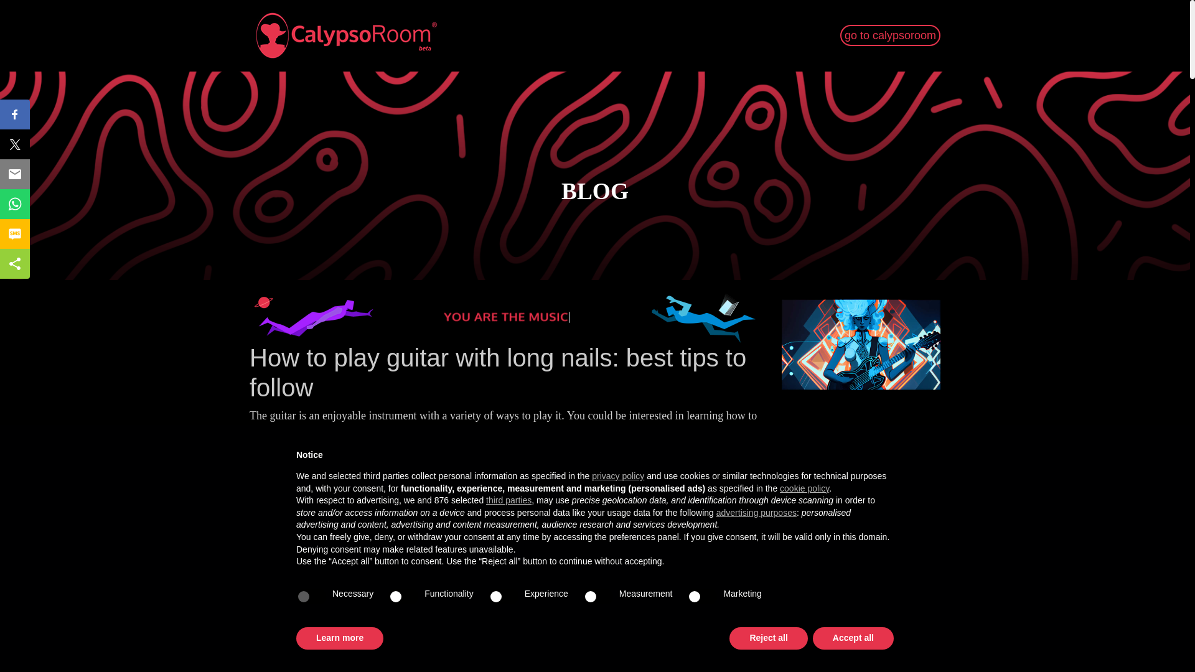 The image size is (1195, 672). What do you see at coordinates (797, 612) in the screenshot?
I see `2` at bounding box center [797, 612].